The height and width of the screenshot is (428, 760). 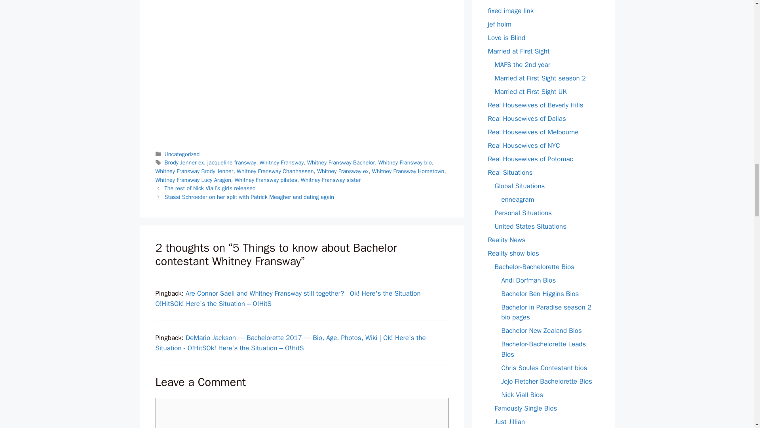 What do you see at coordinates (282, 162) in the screenshot?
I see `Whitney Fransway` at bounding box center [282, 162].